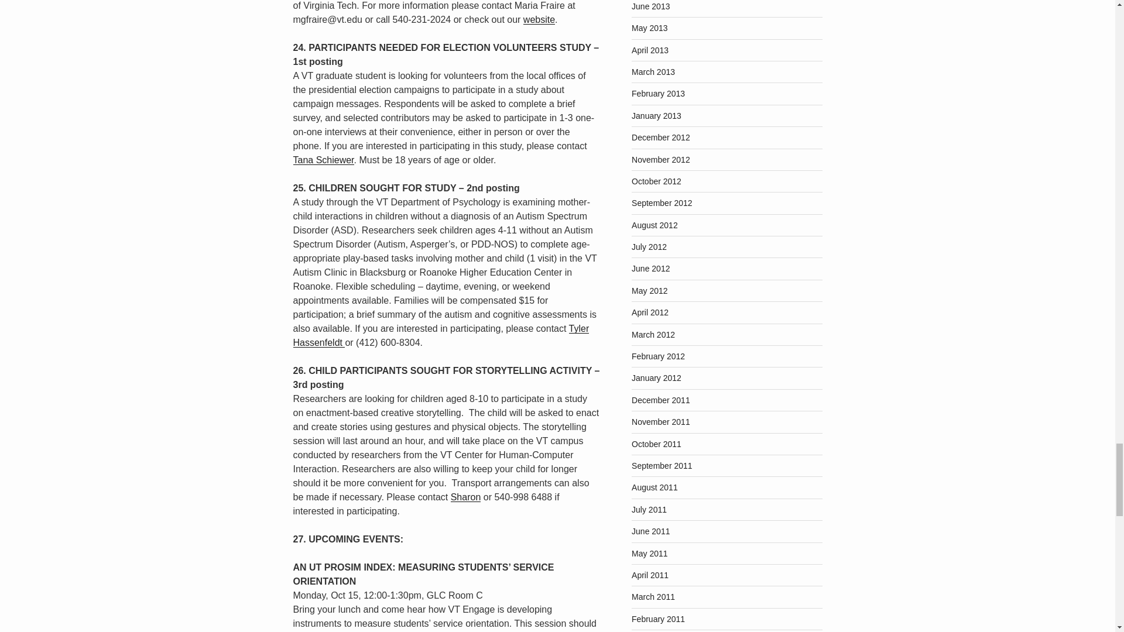 The image size is (1124, 632). I want to click on website, so click(539, 19).